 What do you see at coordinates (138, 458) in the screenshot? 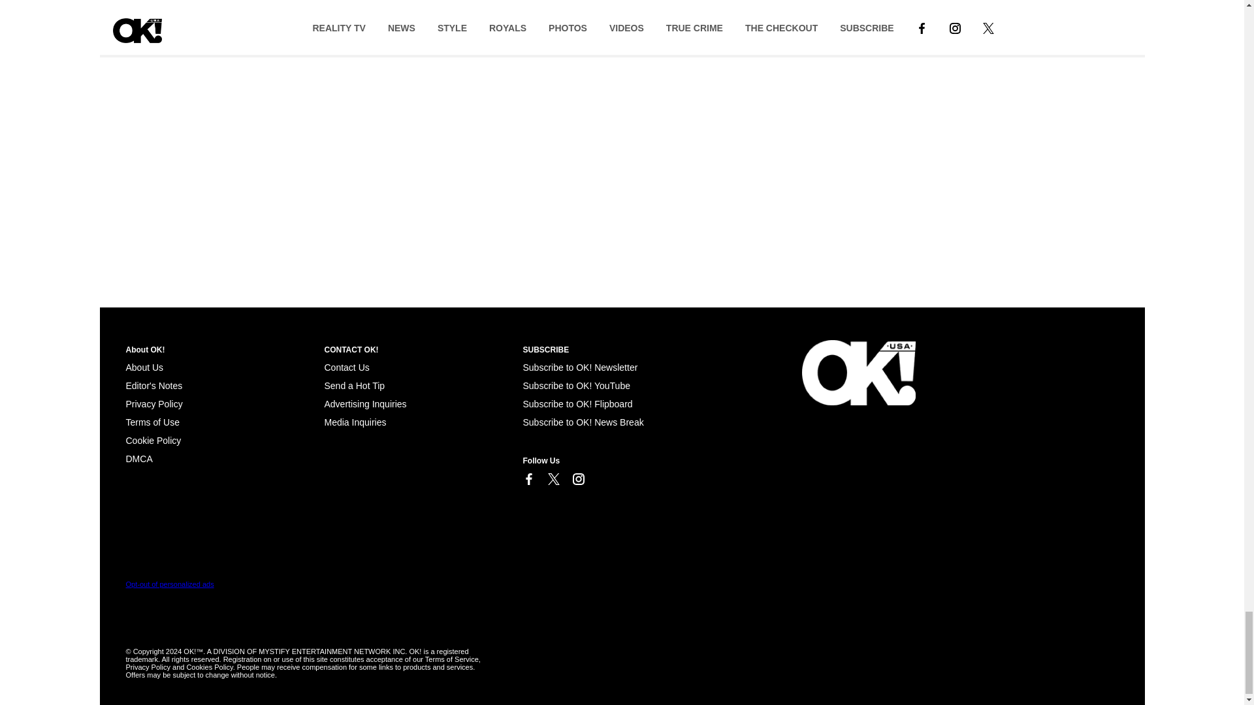
I see `Cookie Policy` at bounding box center [138, 458].